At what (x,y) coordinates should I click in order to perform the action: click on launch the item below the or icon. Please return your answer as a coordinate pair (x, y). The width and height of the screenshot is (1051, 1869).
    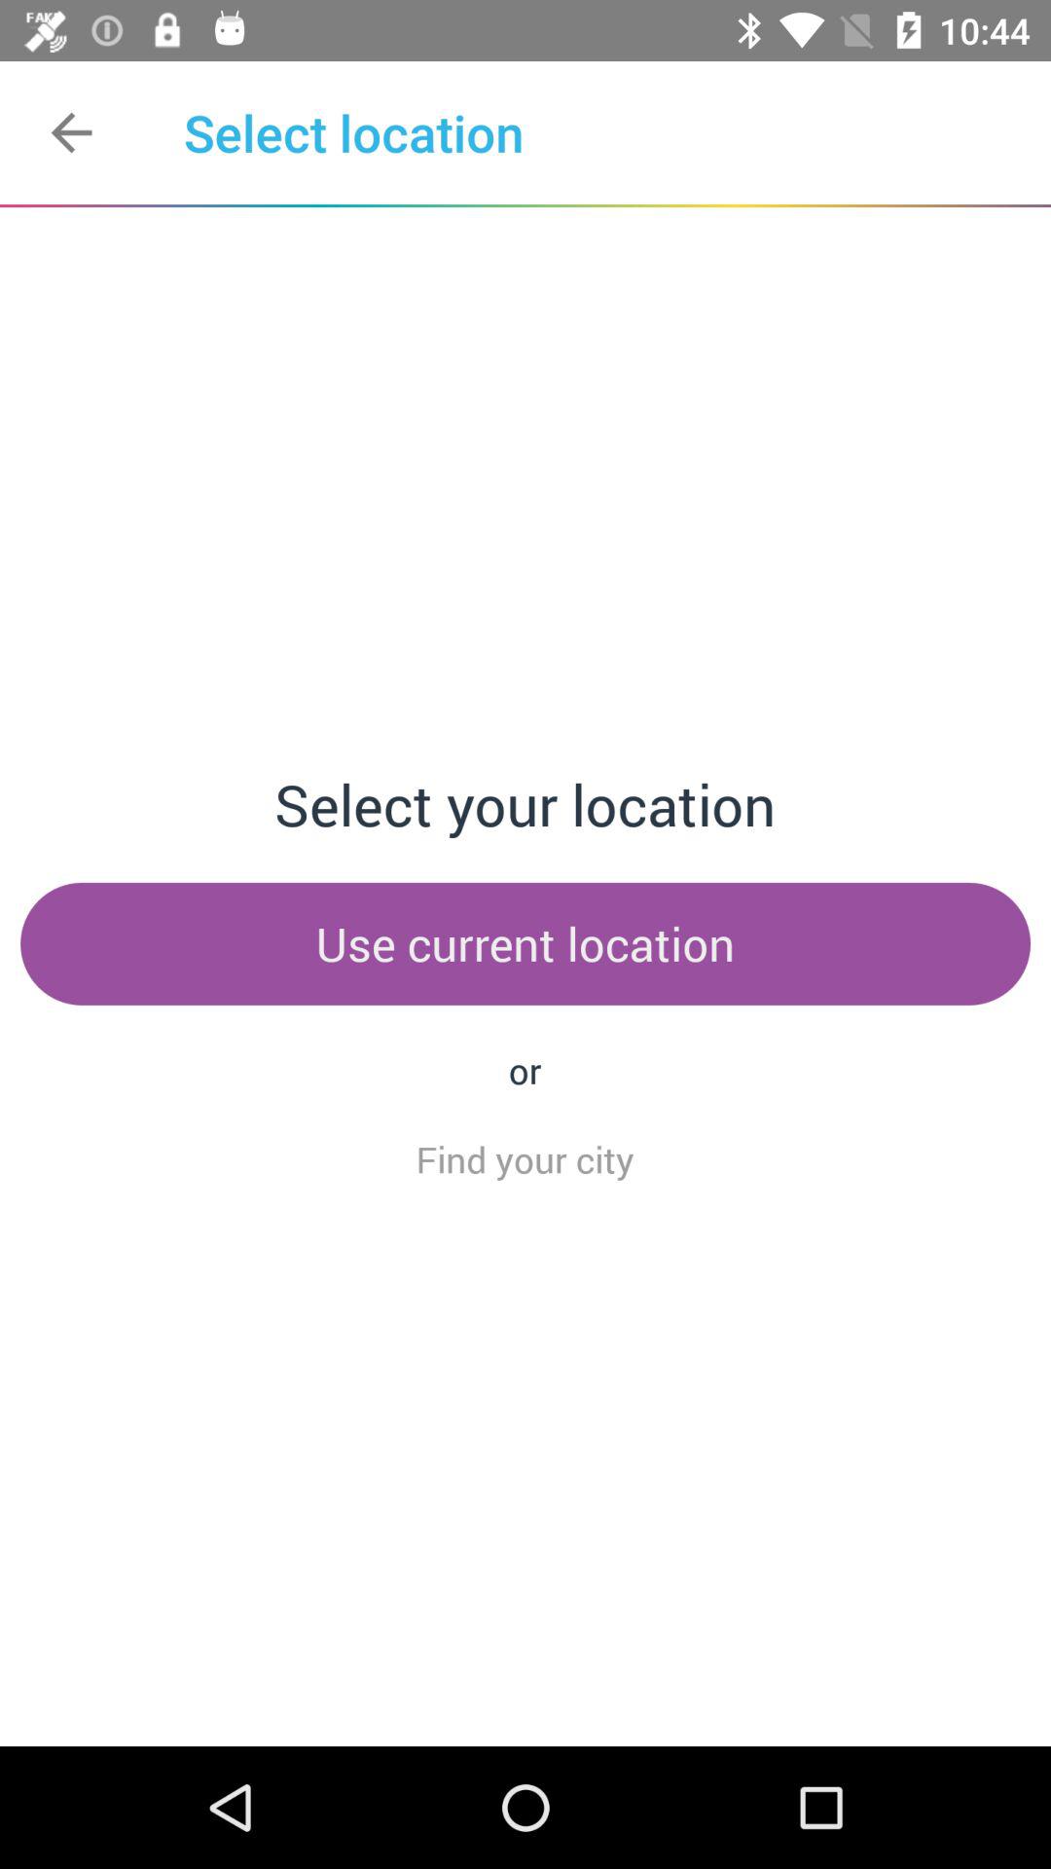
    Looking at the image, I should click on (525, 1158).